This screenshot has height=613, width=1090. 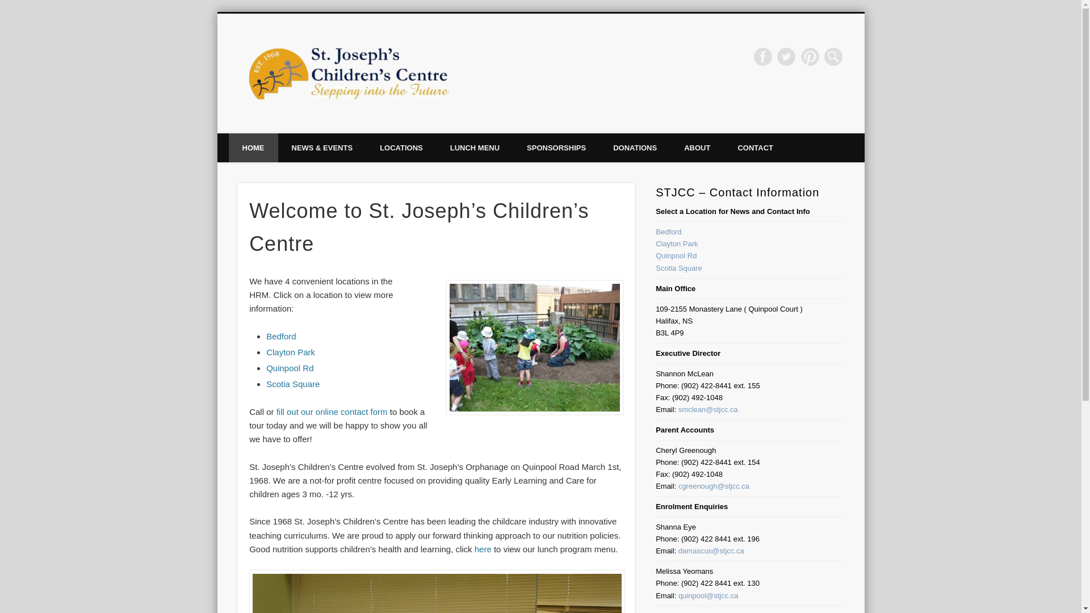 I want to click on HOME, so click(x=253, y=148).